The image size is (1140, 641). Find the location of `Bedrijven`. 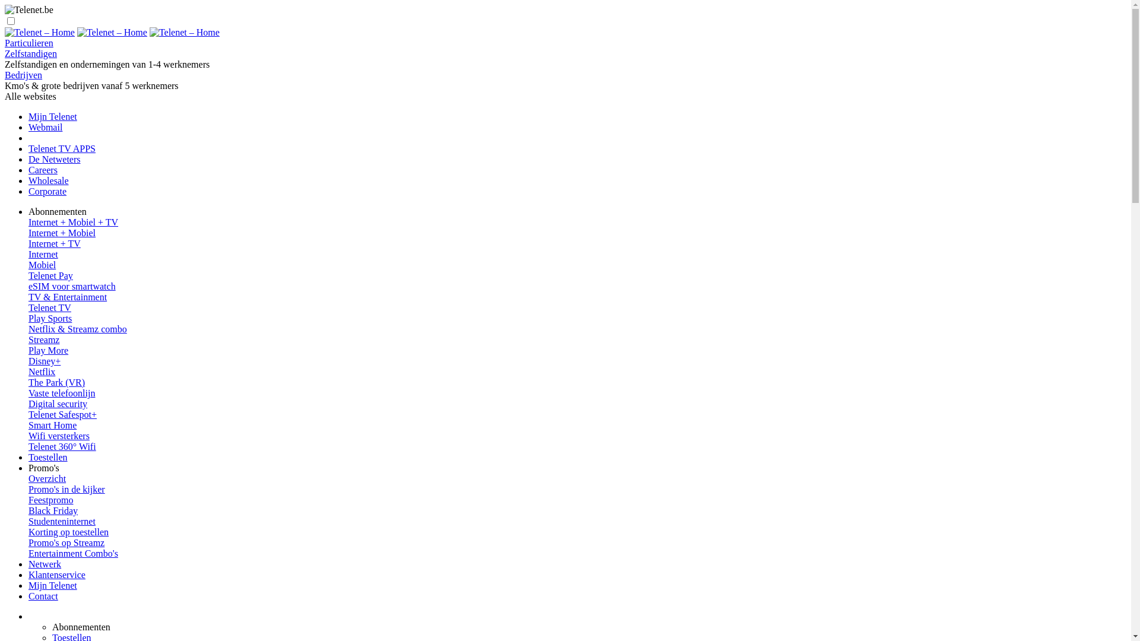

Bedrijven is located at coordinates (24, 75).